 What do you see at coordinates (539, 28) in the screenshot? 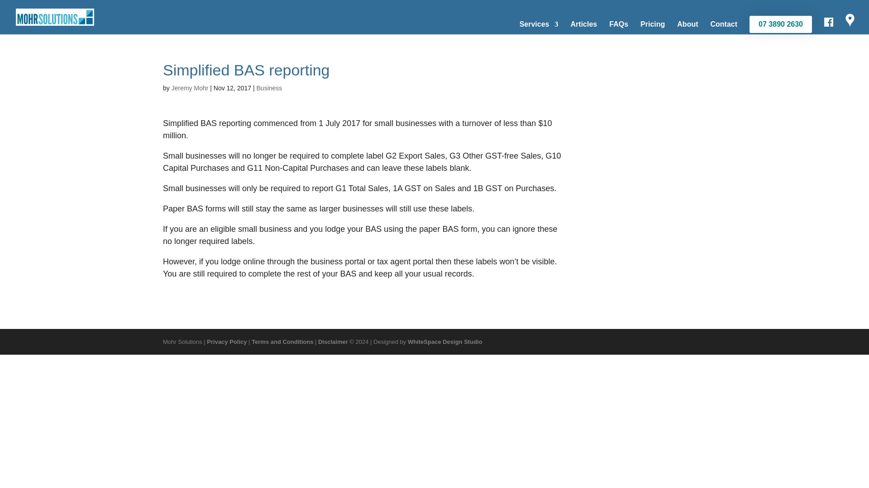
I see `Services` at bounding box center [539, 28].